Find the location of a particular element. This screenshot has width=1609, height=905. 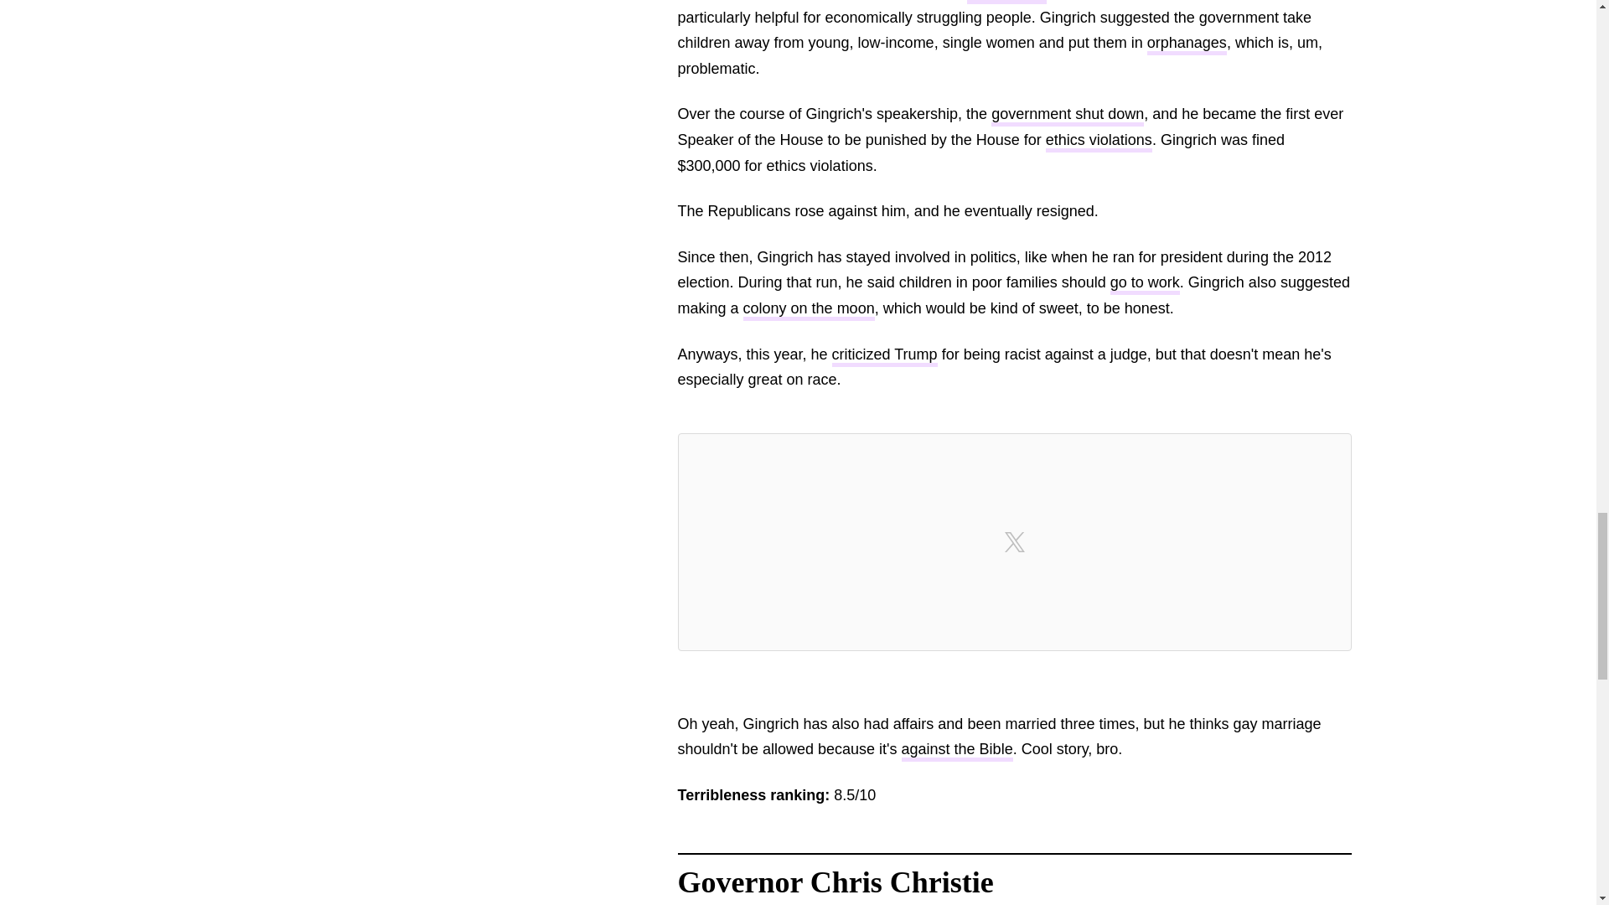

against the Bible is located at coordinates (957, 751).